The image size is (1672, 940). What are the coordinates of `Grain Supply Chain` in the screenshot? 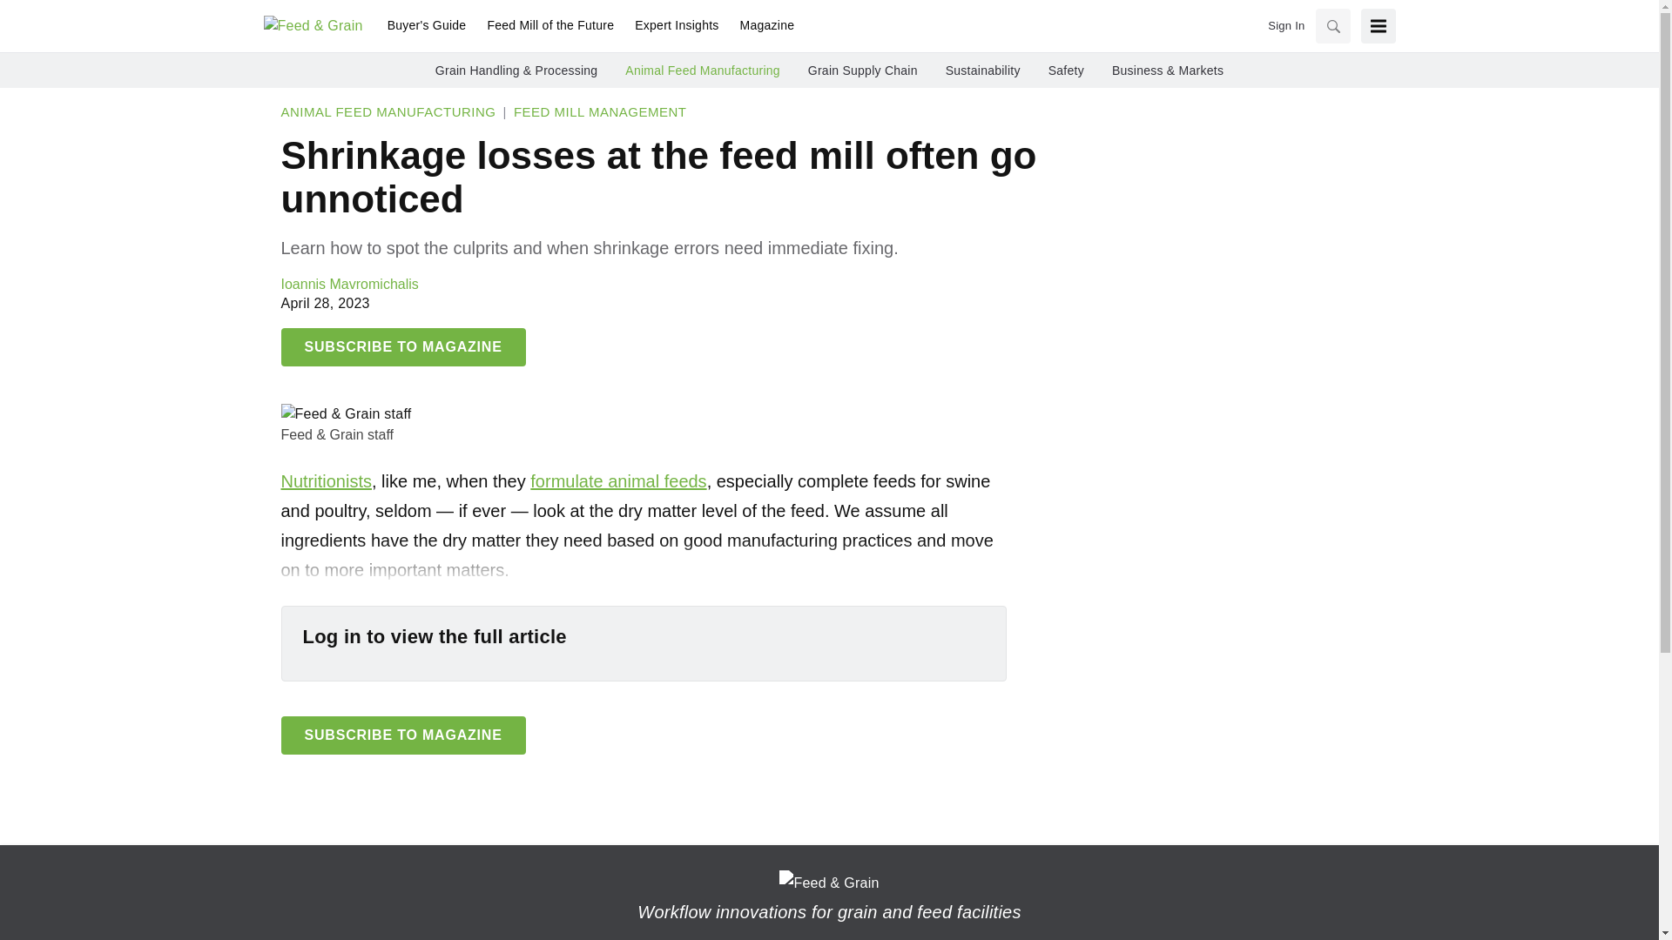 It's located at (862, 70).